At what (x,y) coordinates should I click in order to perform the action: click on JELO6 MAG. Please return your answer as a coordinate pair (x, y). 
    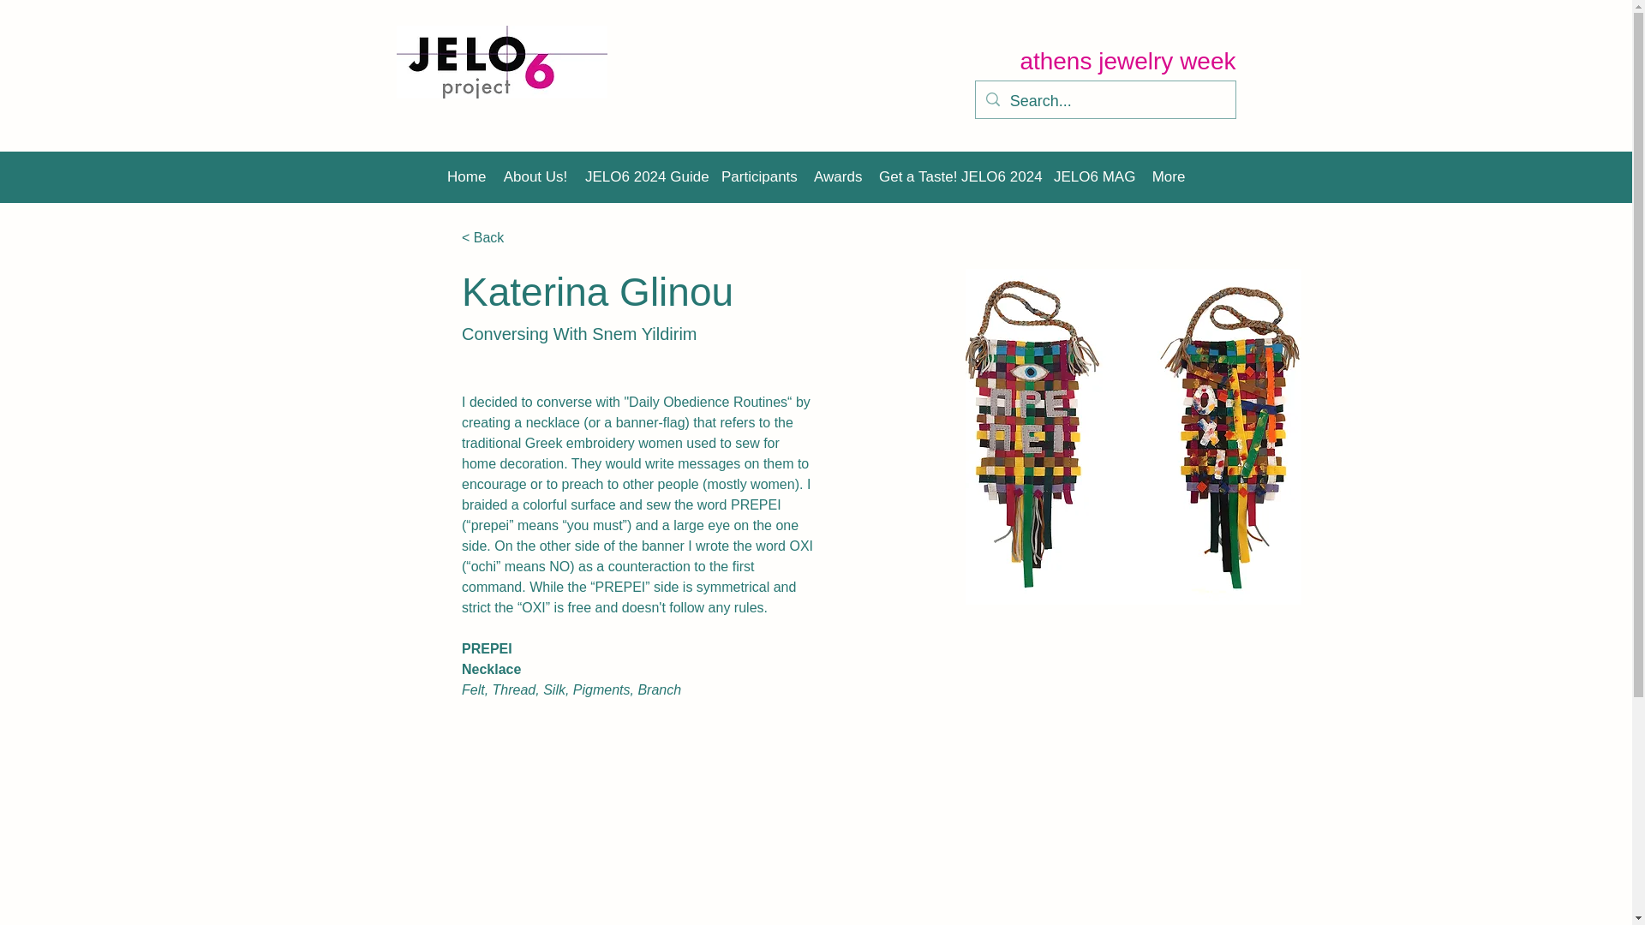
    Looking at the image, I should click on (1093, 177).